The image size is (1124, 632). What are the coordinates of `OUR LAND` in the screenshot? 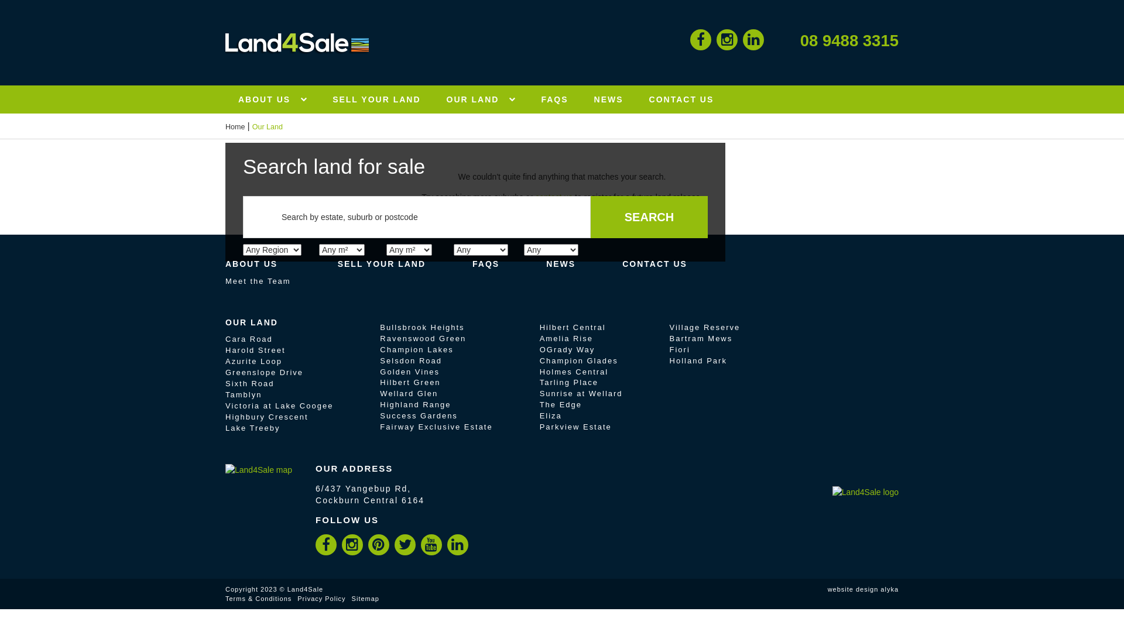 It's located at (252, 322).